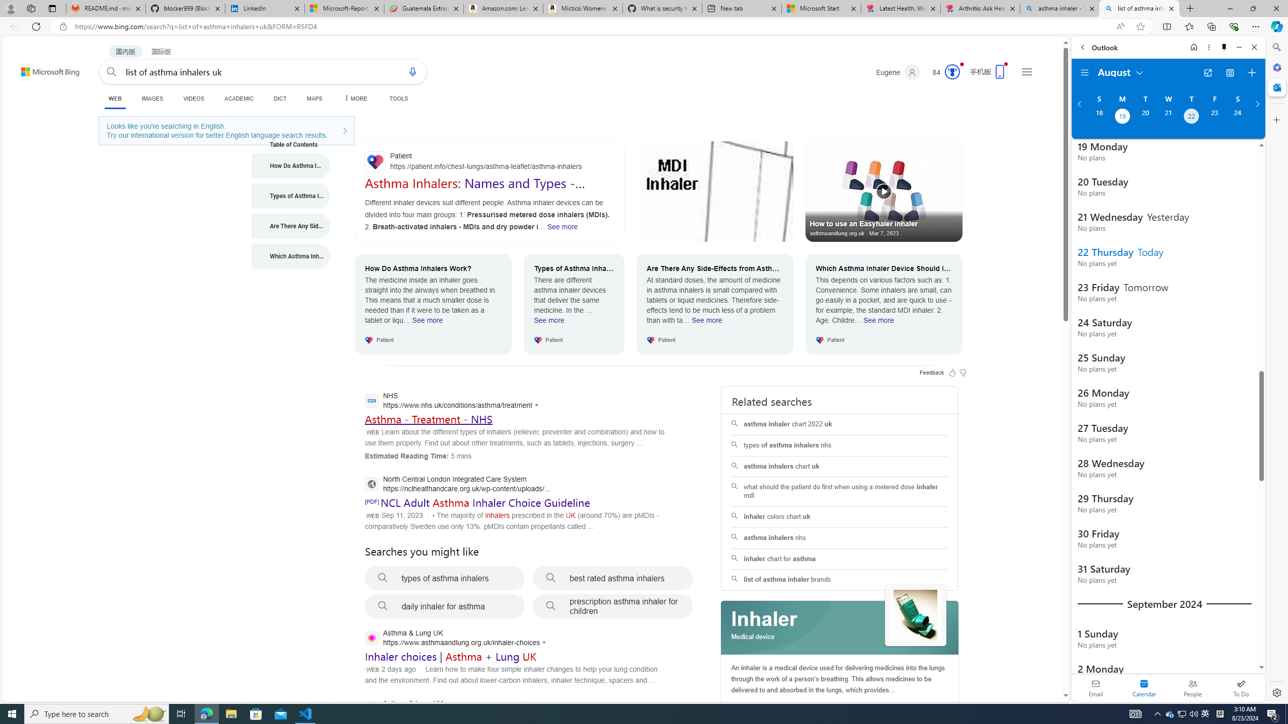 This screenshot has height=724, width=1288. I want to click on See more images of Inhaler, so click(916, 616).